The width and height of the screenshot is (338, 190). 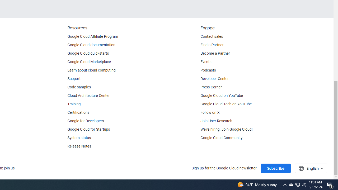 What do you see at coordinates (211, 87) in the screenshot?
I see `Press Corner` at bounding box center [211, 87].